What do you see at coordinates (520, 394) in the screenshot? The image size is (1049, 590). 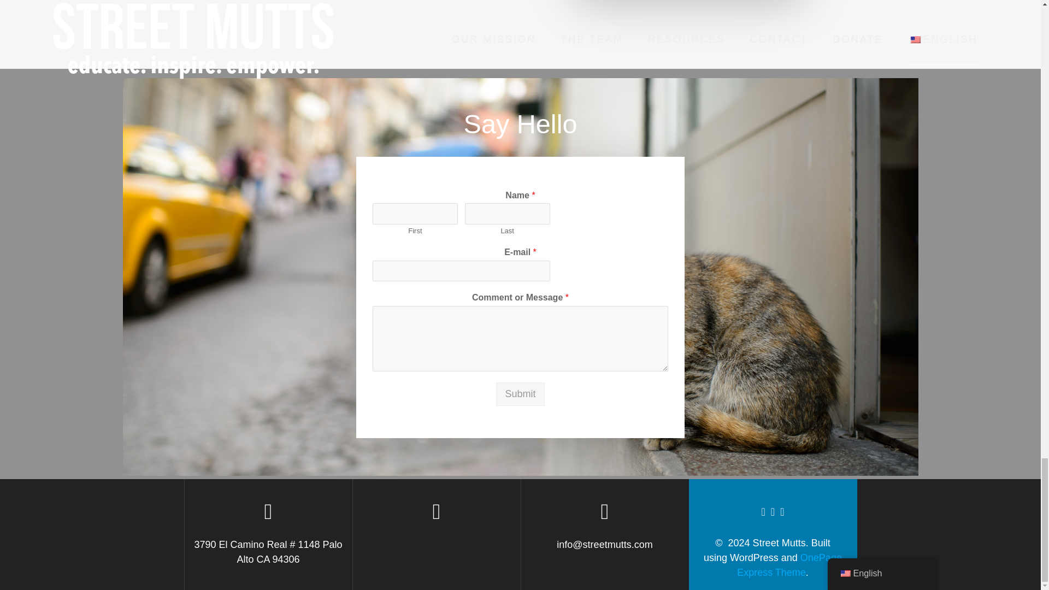 I see `Submit` at bounding box center [520, 394].